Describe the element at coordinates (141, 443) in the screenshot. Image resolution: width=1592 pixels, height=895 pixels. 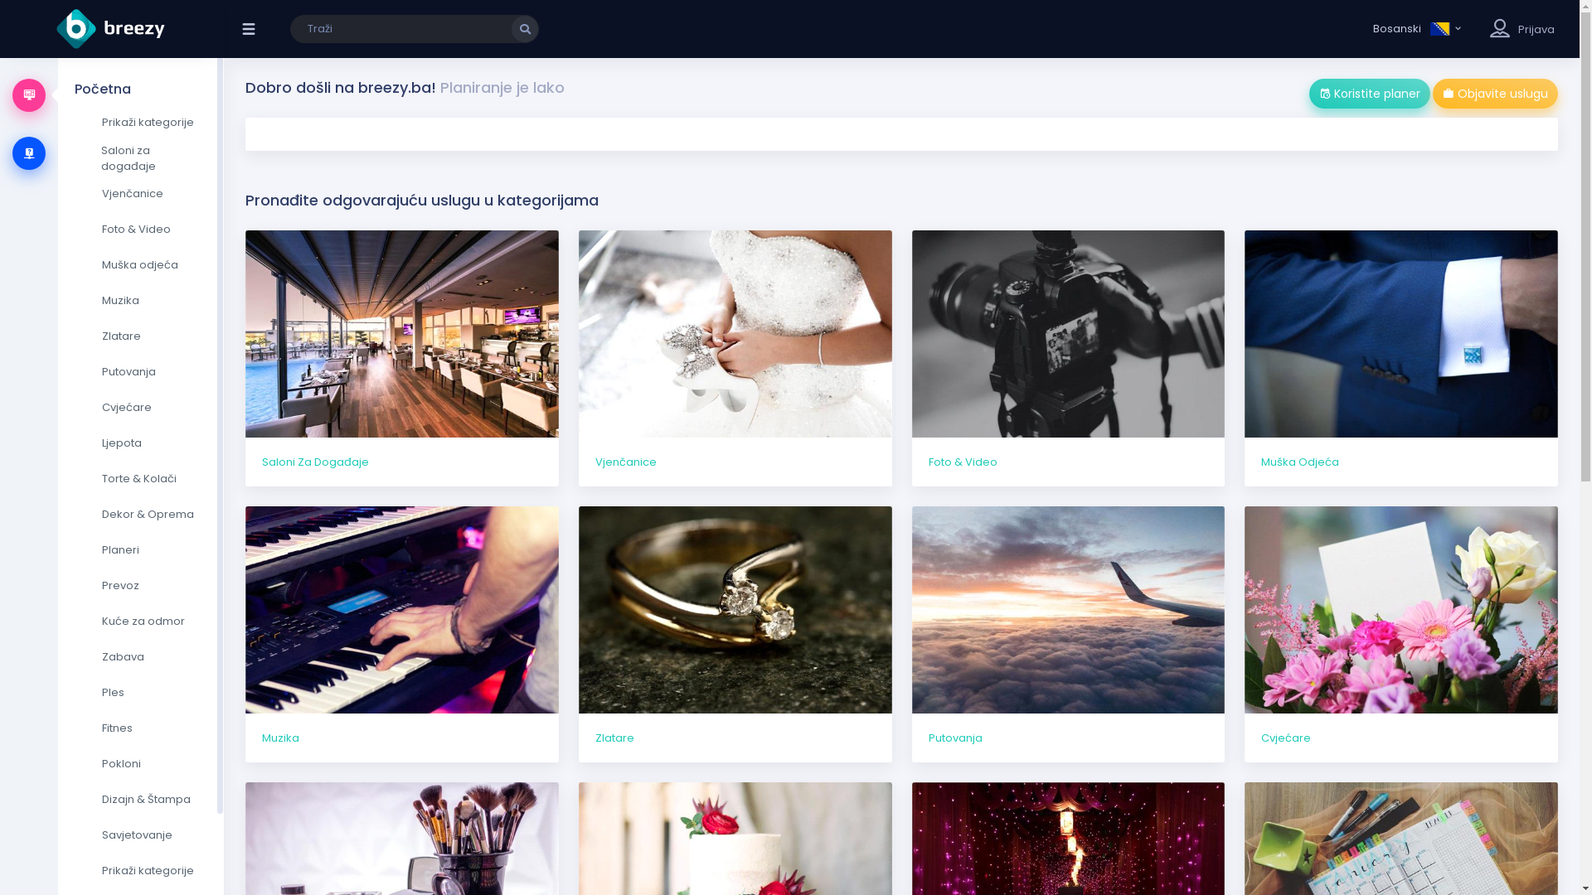
I see `Ljepota` at that location.